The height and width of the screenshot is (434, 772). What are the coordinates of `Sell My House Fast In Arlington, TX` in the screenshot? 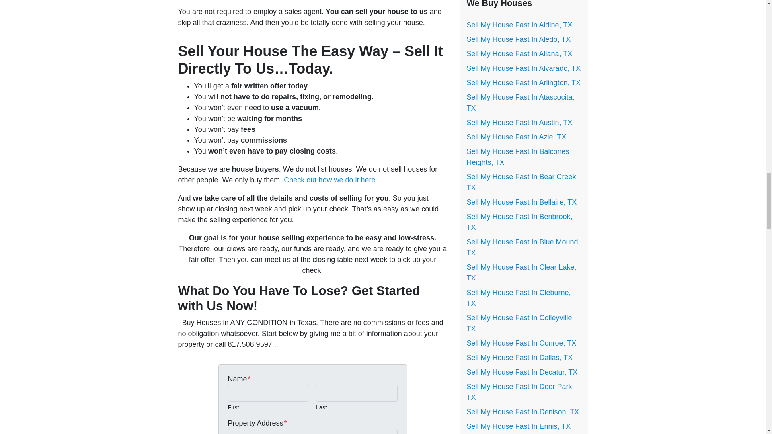 It's located at (523, 83).